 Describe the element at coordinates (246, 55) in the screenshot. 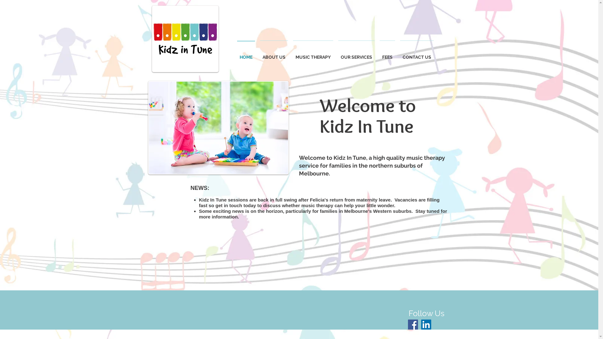

I see `HOME` at that location.